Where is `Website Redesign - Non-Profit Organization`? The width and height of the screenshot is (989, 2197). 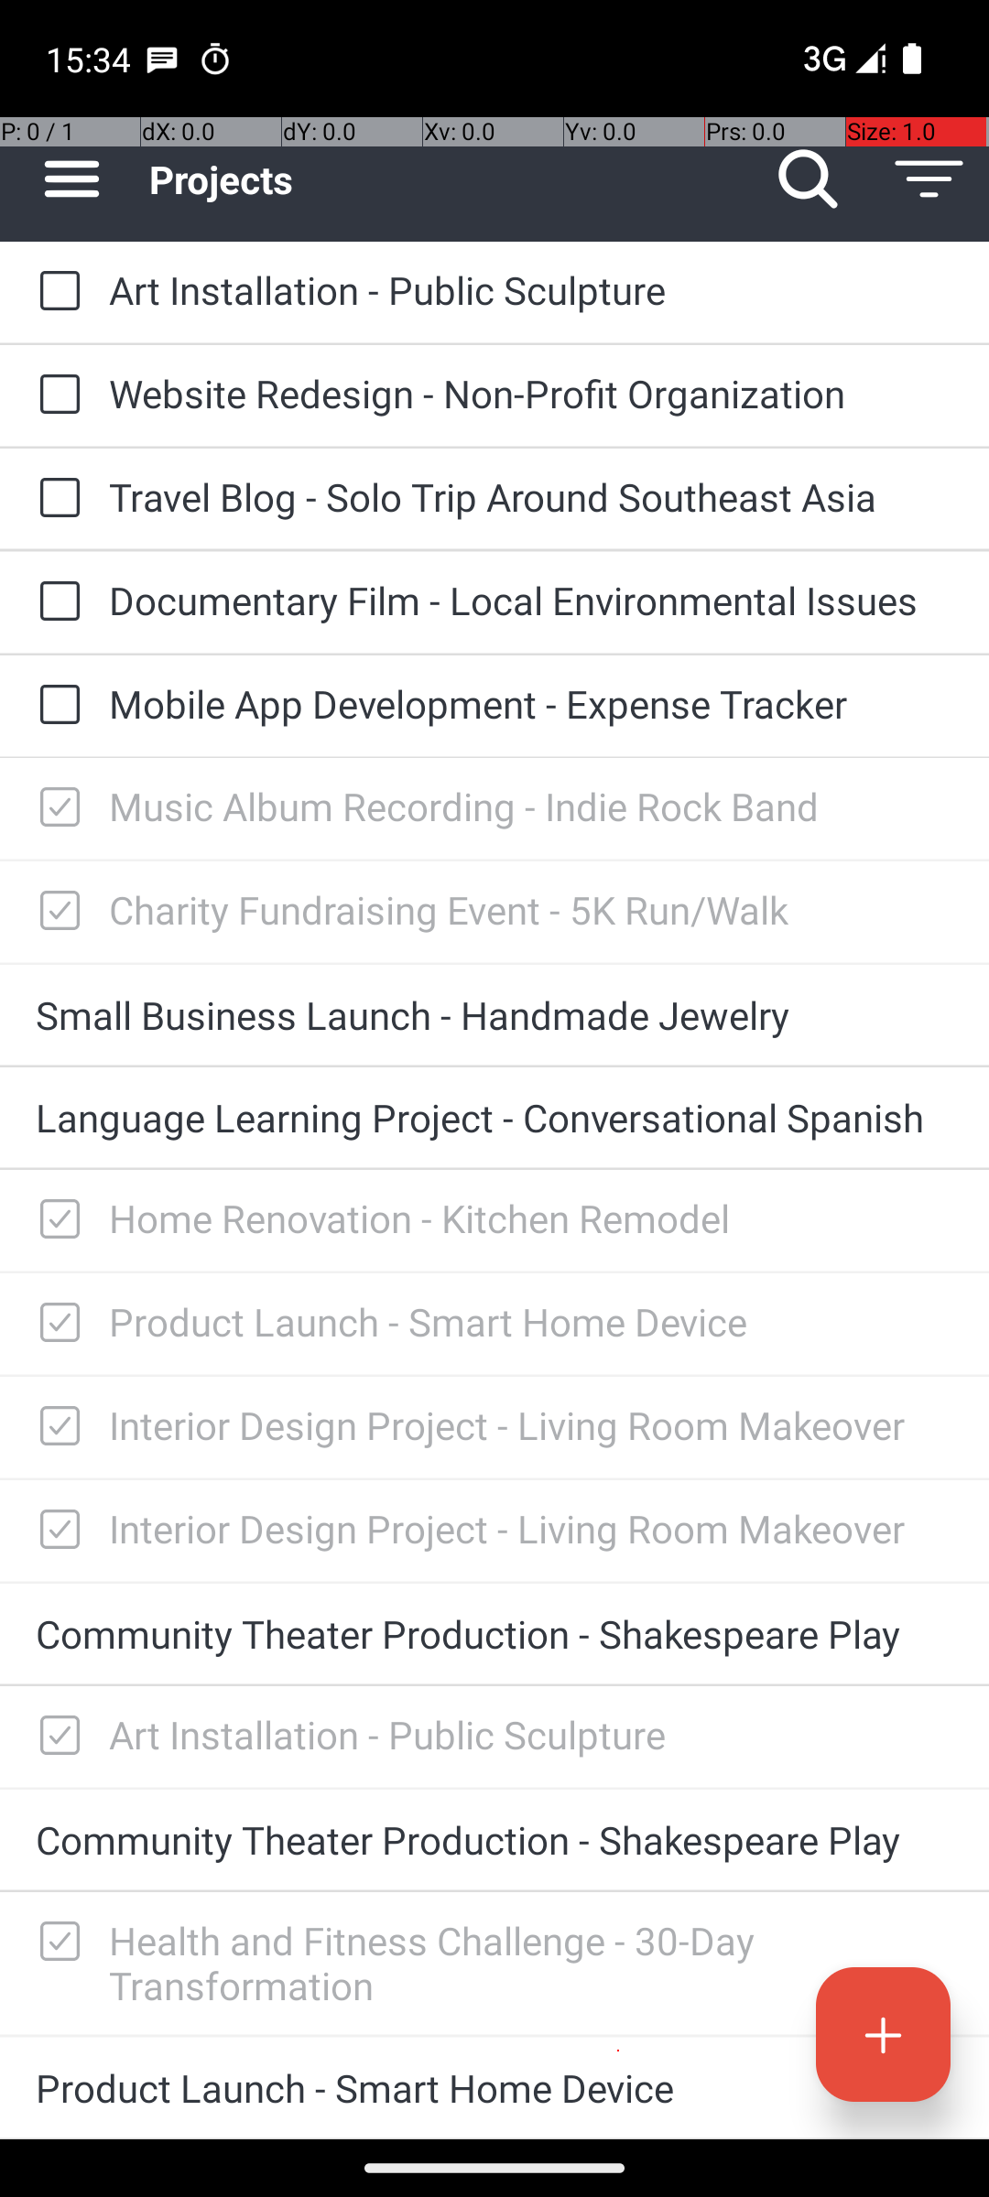 Website Redesign - Non-Profit Organization is located at coordinates (531, 394).